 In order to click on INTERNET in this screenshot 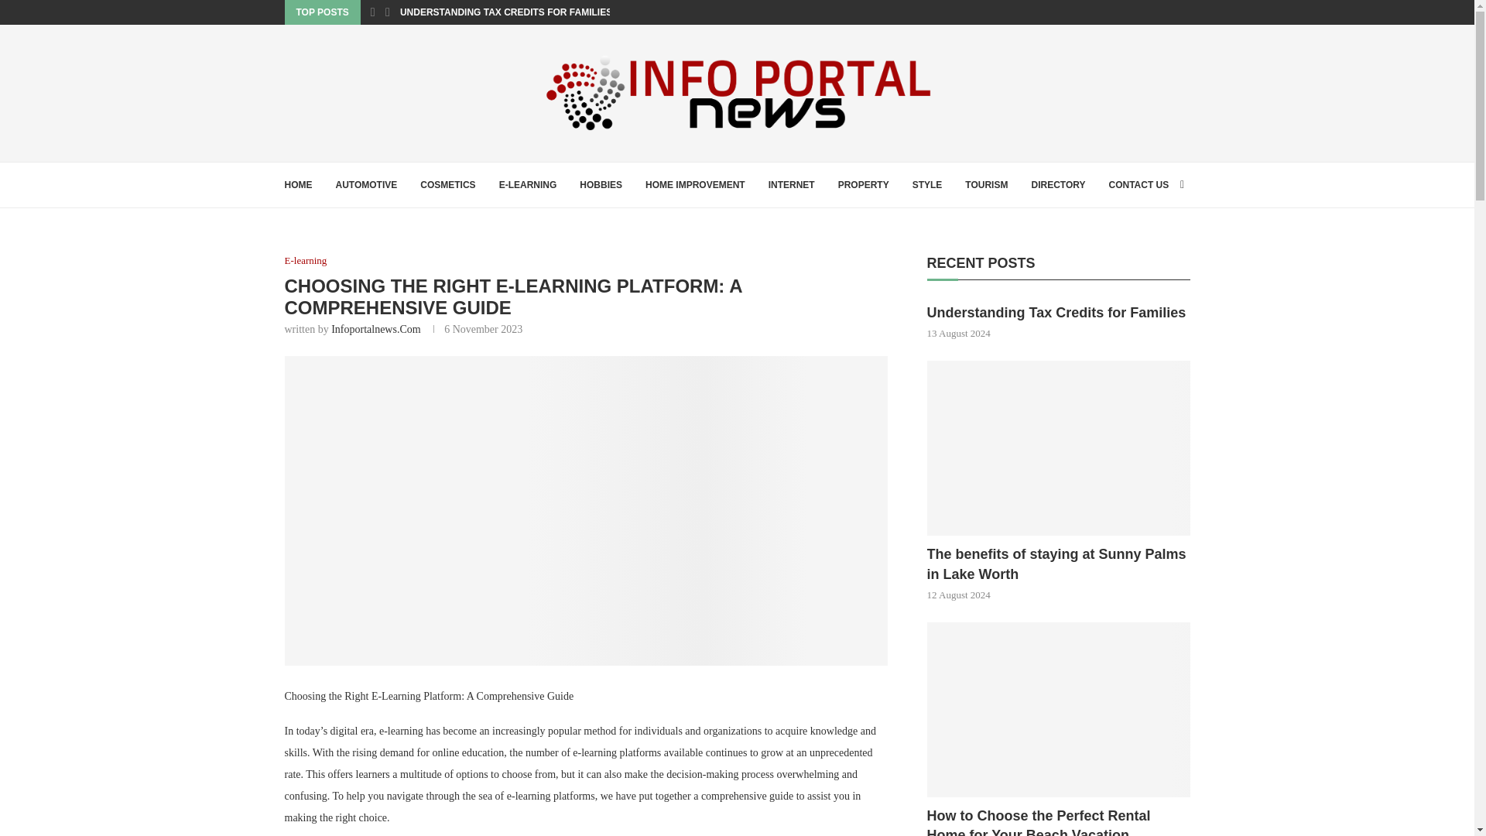, I will do `click(791, 184)`.